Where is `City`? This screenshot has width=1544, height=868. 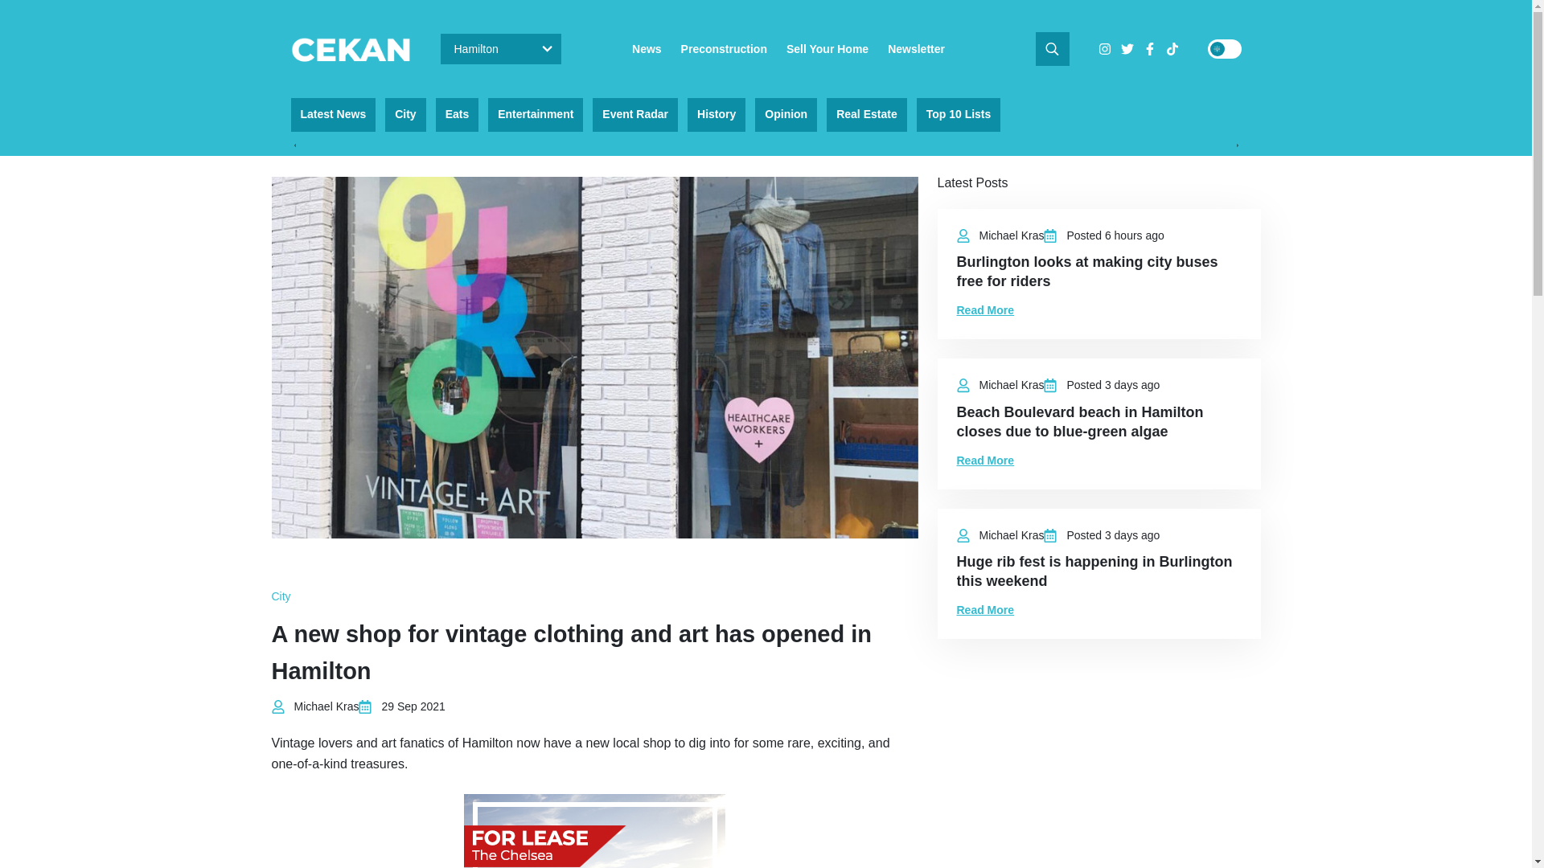 City is located at coordinates (405, 114).